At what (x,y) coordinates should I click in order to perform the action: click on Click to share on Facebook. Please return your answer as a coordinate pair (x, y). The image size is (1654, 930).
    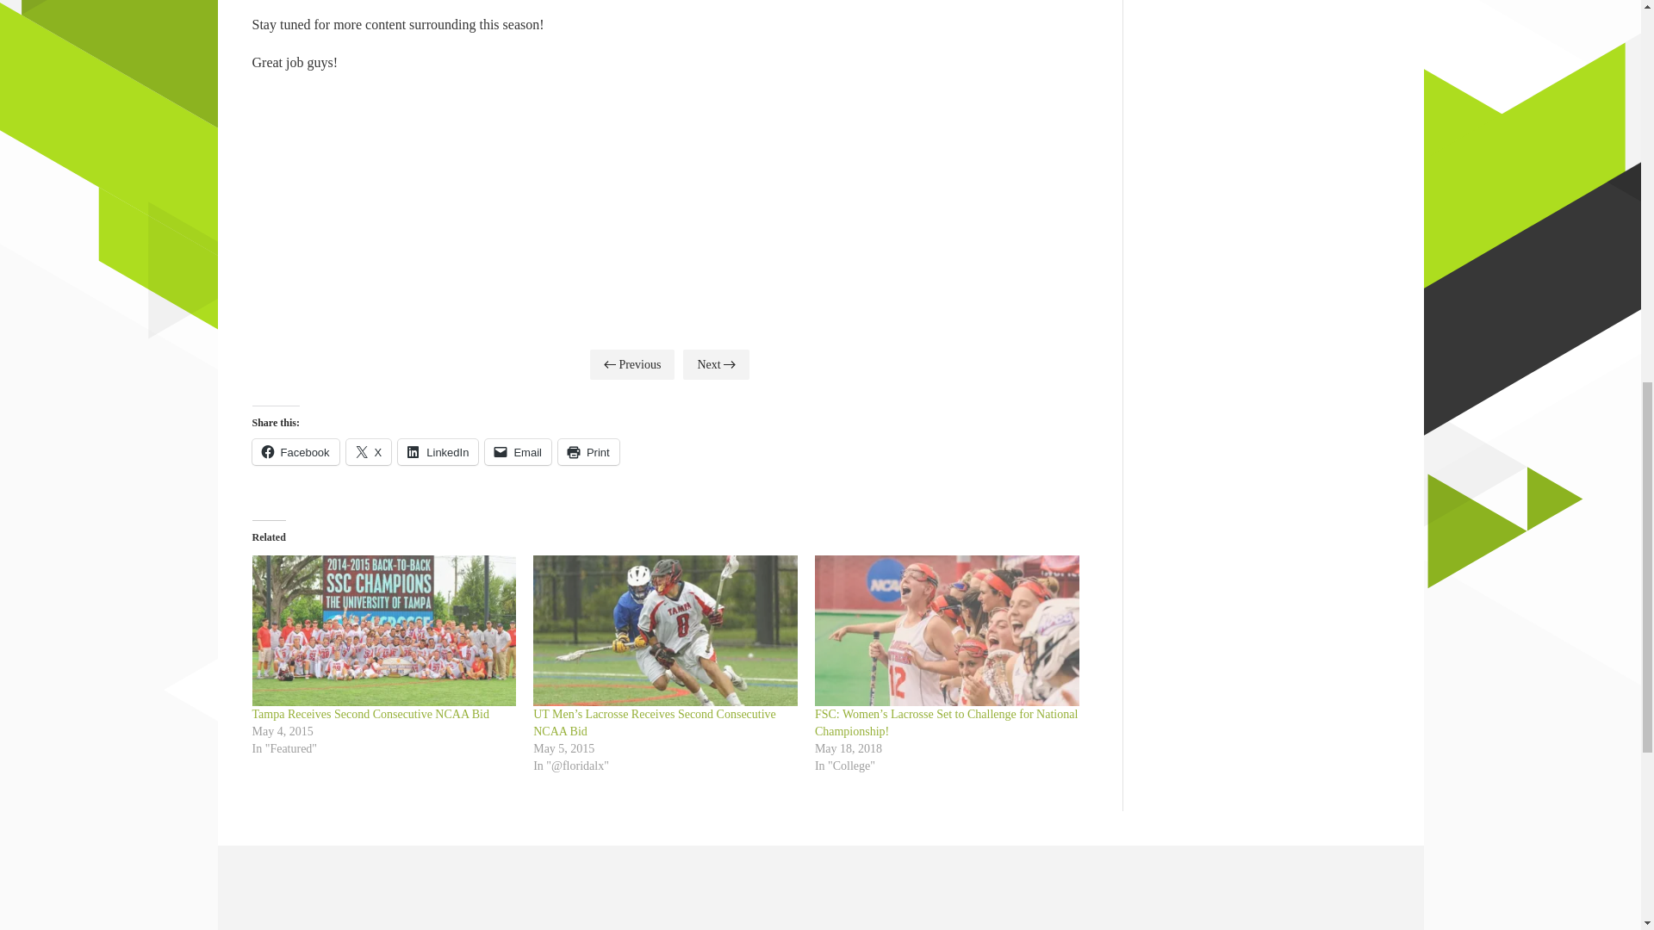
    Looking at the image, I should click on (295, 451).